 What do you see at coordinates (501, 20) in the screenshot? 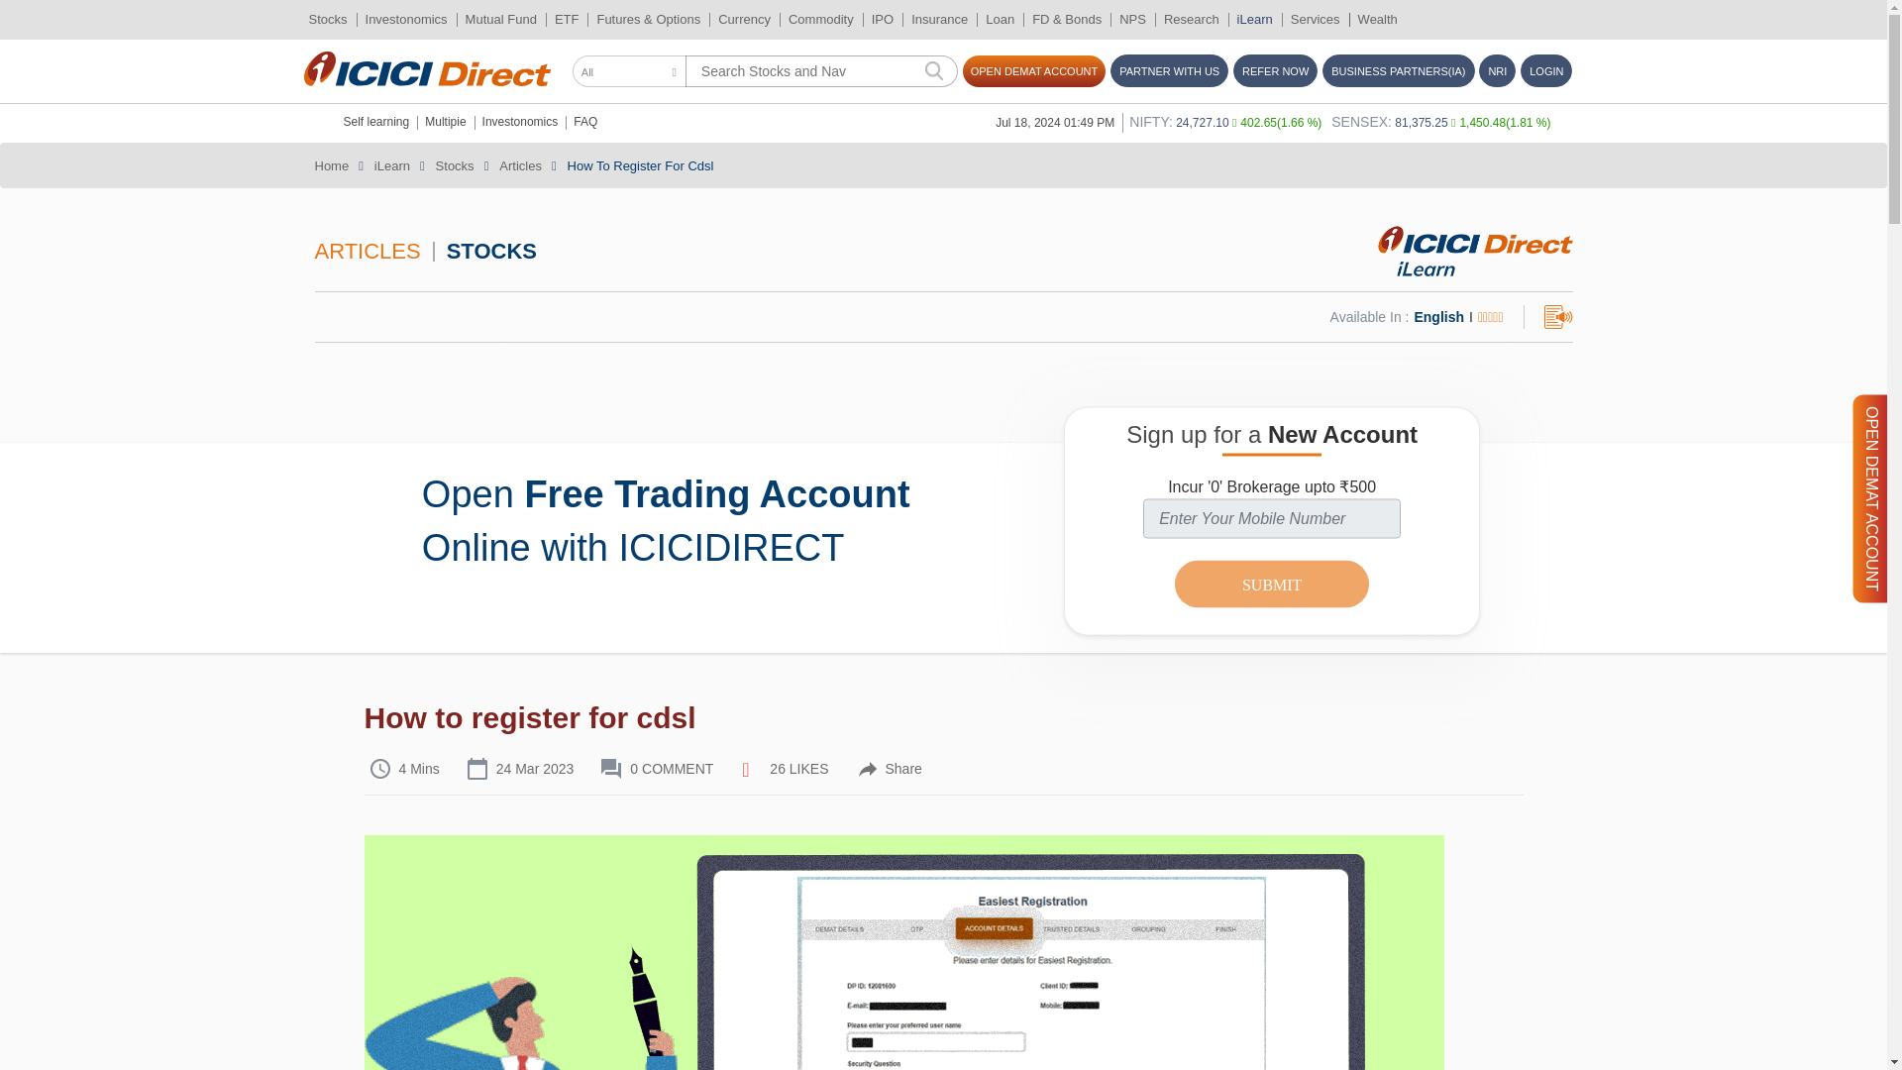
I see `Mutual Fund` at bounding box center [501, 20].